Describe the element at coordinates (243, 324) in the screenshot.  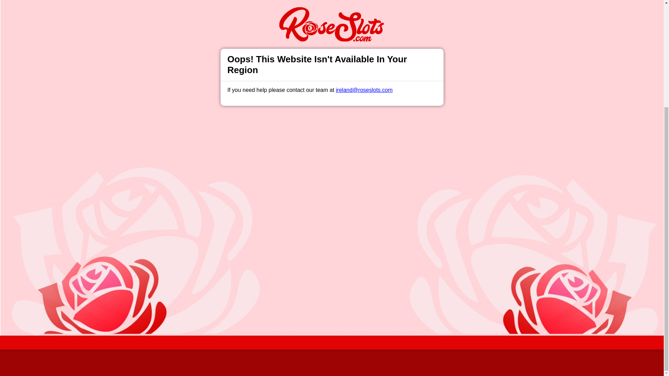
I see `Jumpman Gaming Limited` at that location.